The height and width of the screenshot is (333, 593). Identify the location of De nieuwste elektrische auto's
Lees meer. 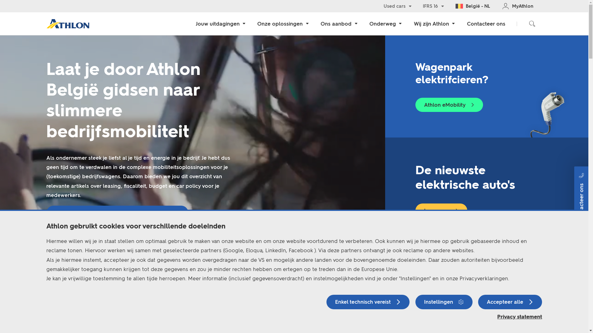
(487, 191).